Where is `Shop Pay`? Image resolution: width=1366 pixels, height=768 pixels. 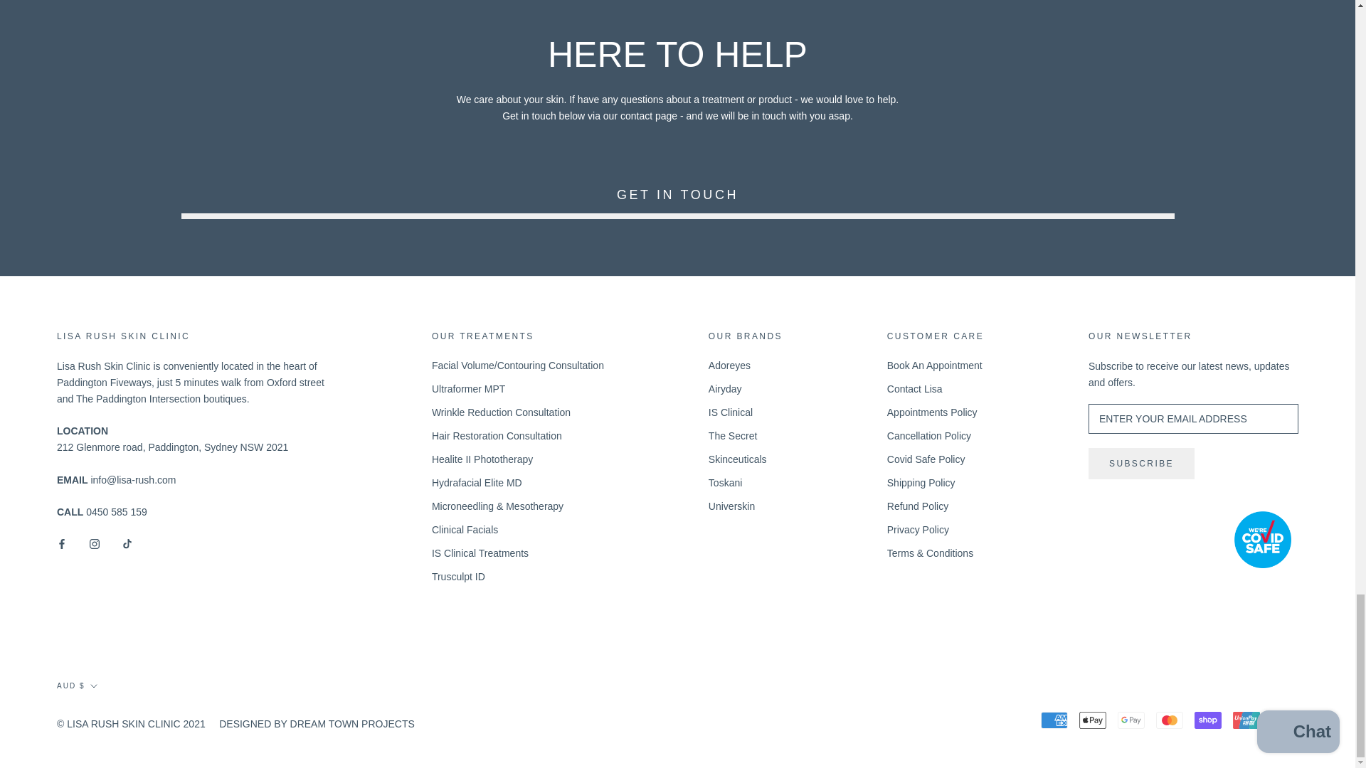 Shop Pay is located at coordinates (1207, 720).